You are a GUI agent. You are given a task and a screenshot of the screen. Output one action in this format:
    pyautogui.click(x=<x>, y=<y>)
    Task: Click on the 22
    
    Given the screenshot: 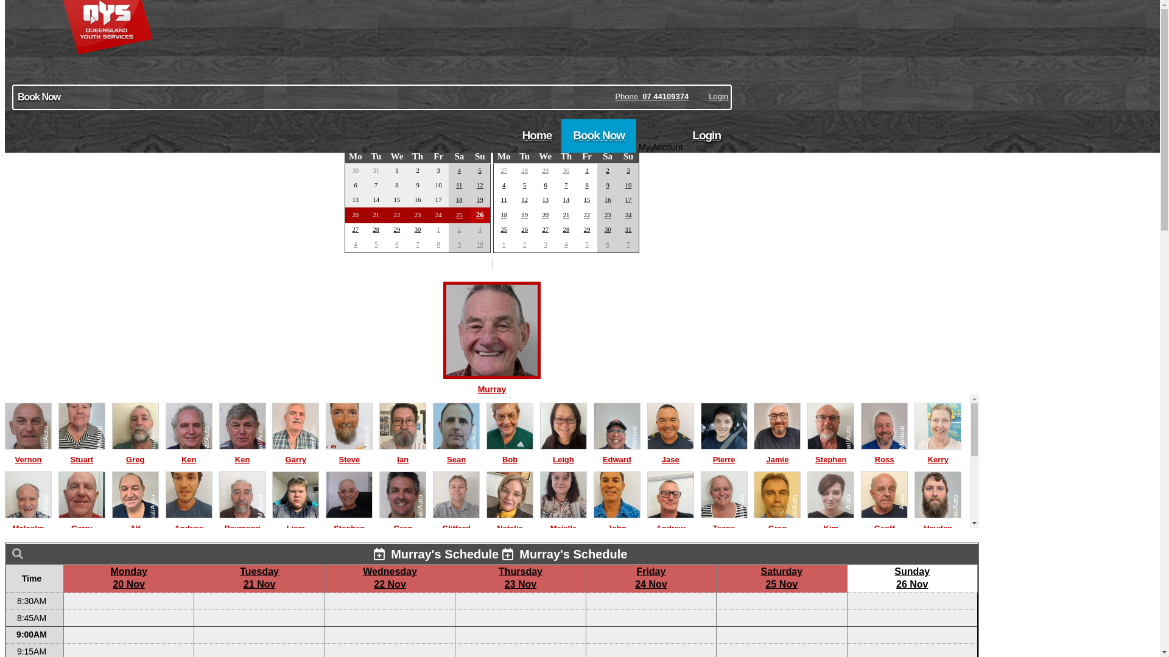 What is the action you would take?
    pyautogui.click(x=587, y=215)
    